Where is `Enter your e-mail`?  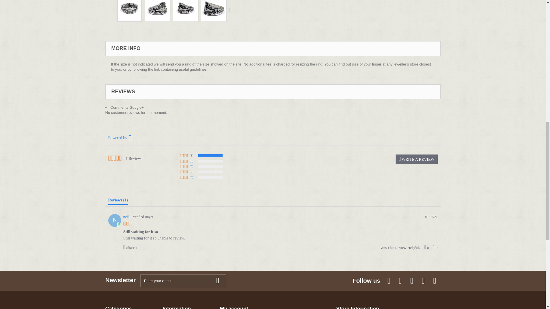
Enter your e-mail is located at coordinates (183, 281).